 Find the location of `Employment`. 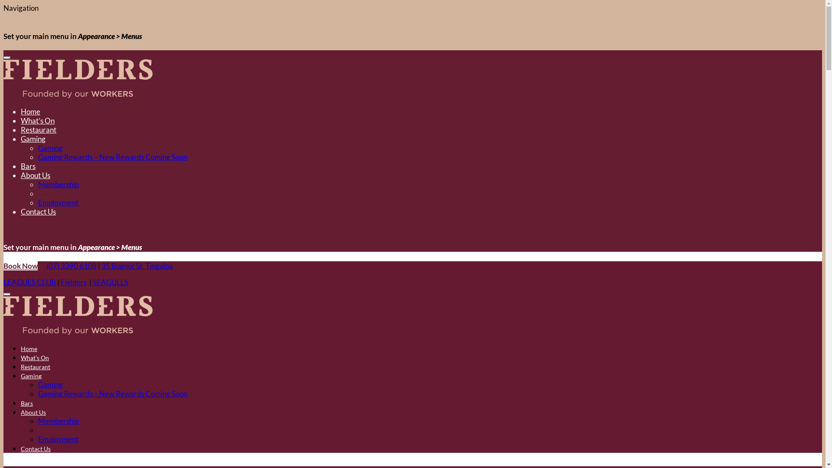

Employment is located at coordinates (58, 203).